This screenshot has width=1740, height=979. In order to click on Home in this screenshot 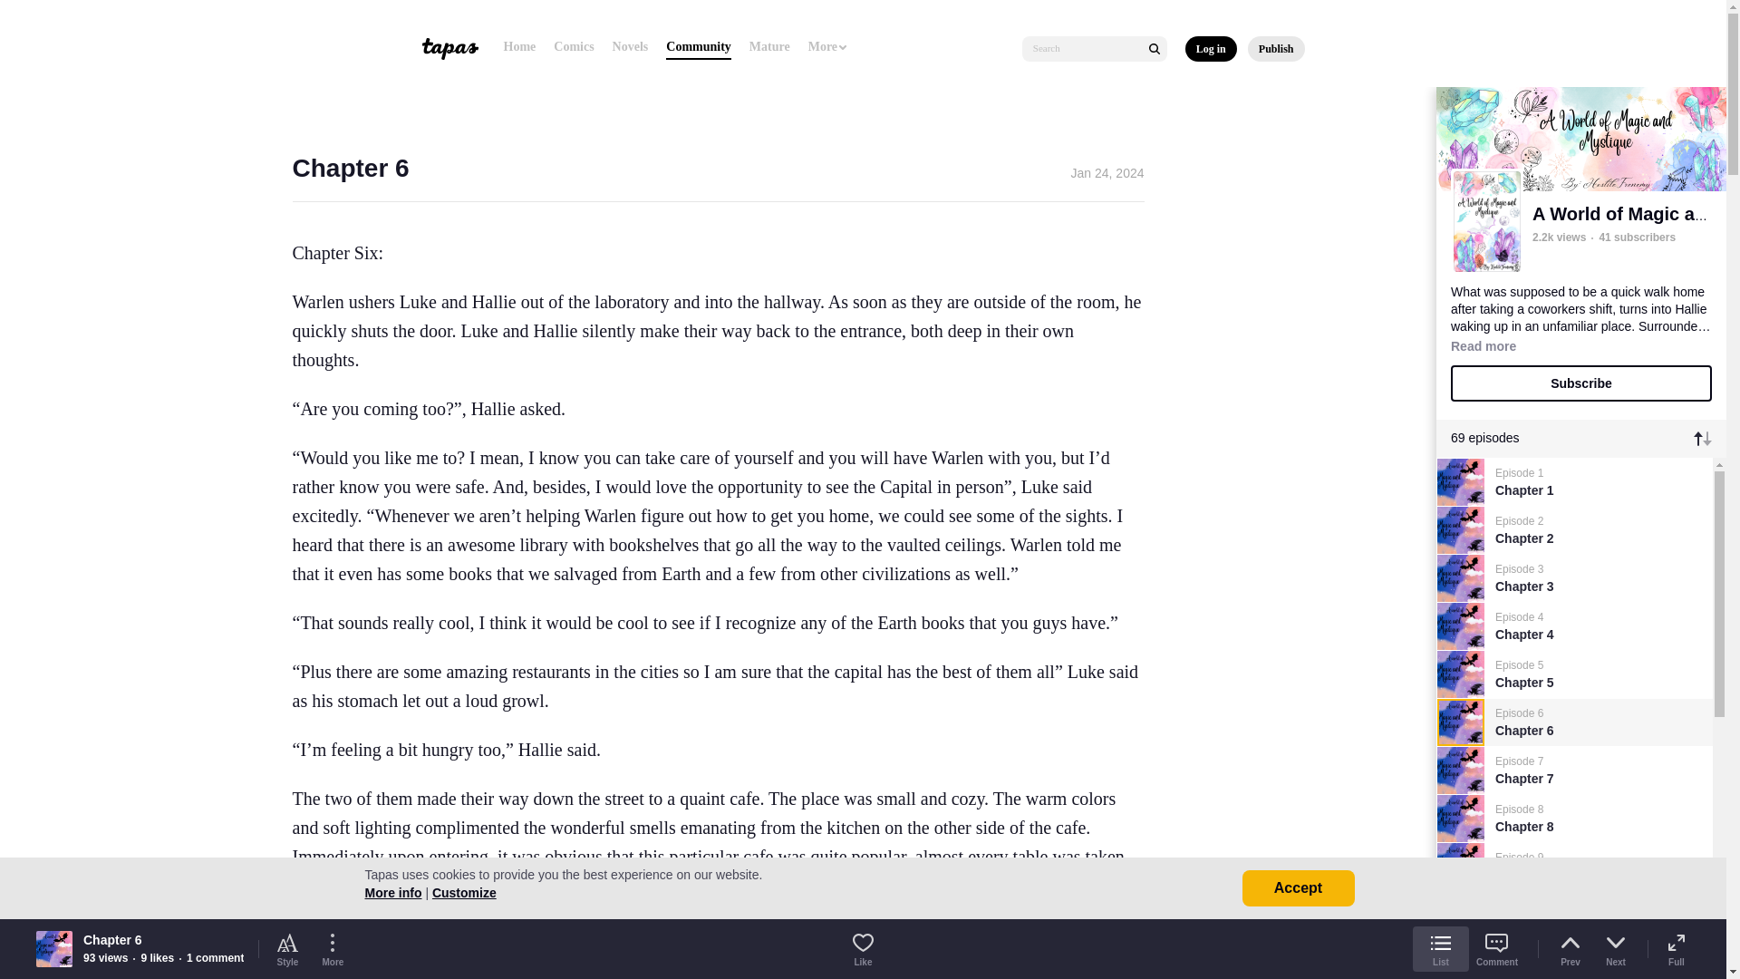, I will do `click(520, 47)`.